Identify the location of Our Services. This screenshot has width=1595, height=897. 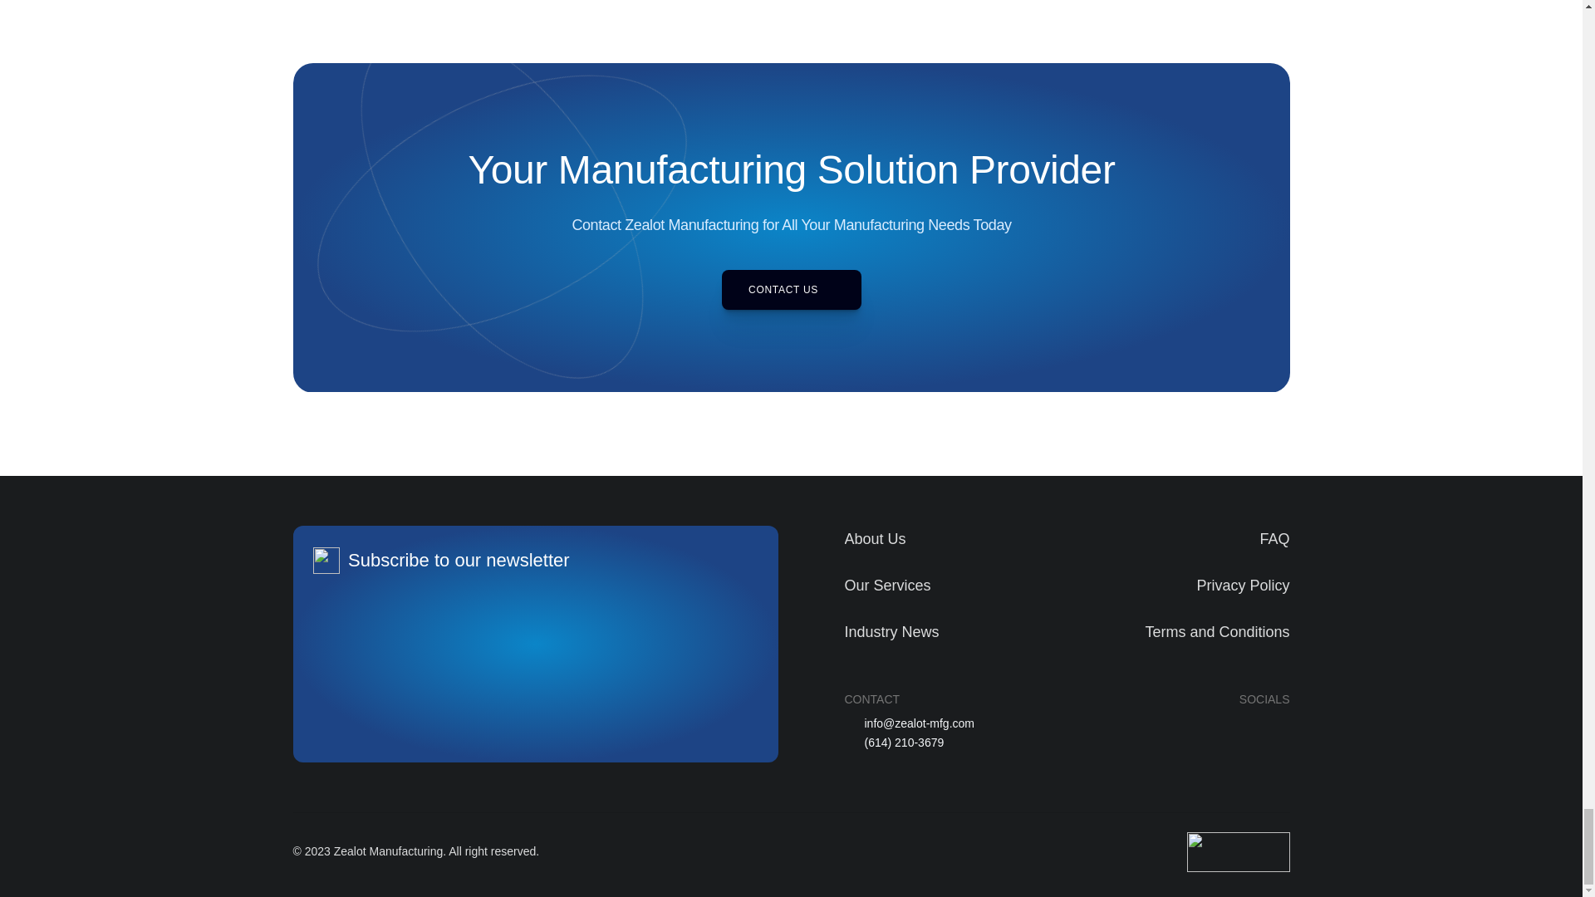
(886, 585).